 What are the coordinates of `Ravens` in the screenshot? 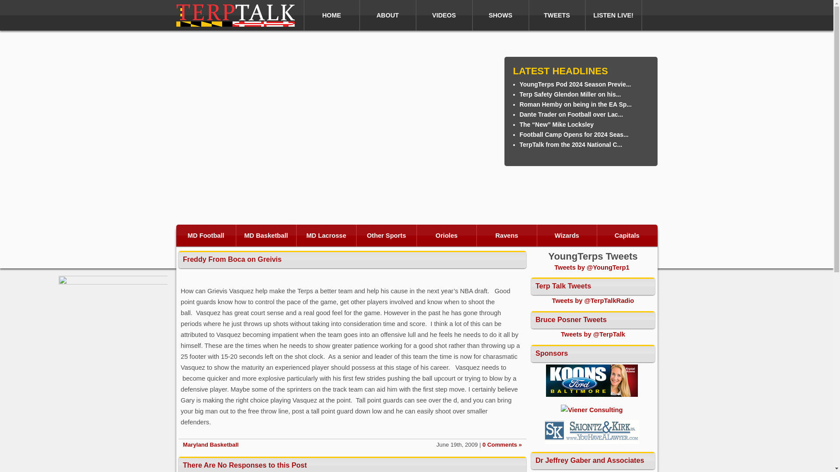 It's located at (507, 235).